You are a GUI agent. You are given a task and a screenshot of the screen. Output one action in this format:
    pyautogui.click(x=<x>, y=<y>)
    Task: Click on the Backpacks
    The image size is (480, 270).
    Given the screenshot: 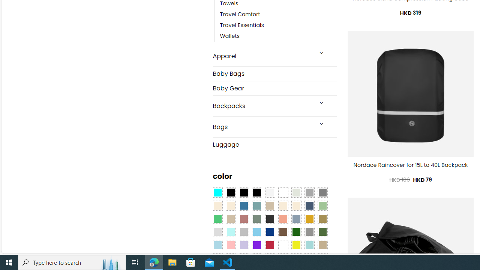 What is the action you would take?
    pyautogui.click(x=262, y=106)
    